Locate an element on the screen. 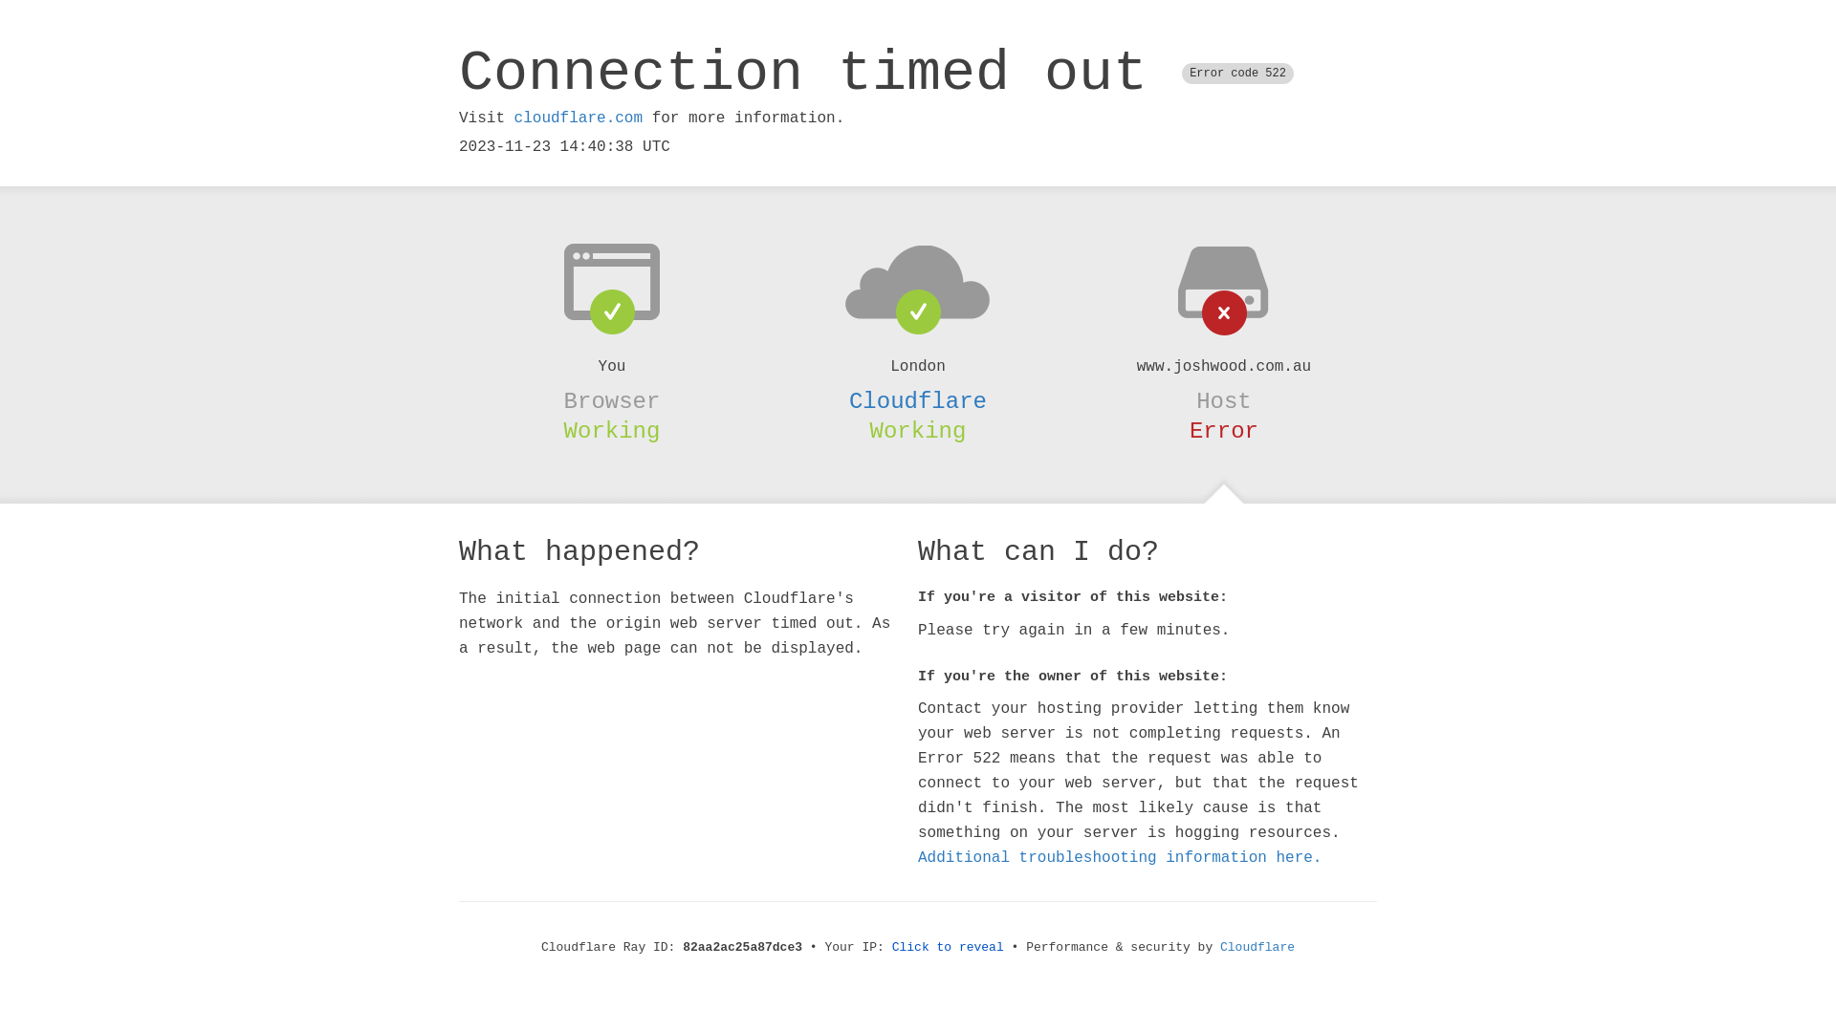 This screenshot has width=1836, height=1032. Cloudflare is located at coordinates (918, 401).